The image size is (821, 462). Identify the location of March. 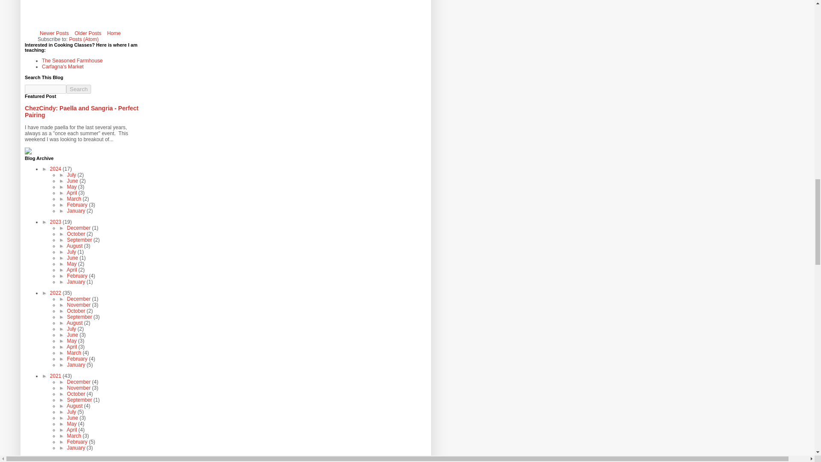
(75, 198).